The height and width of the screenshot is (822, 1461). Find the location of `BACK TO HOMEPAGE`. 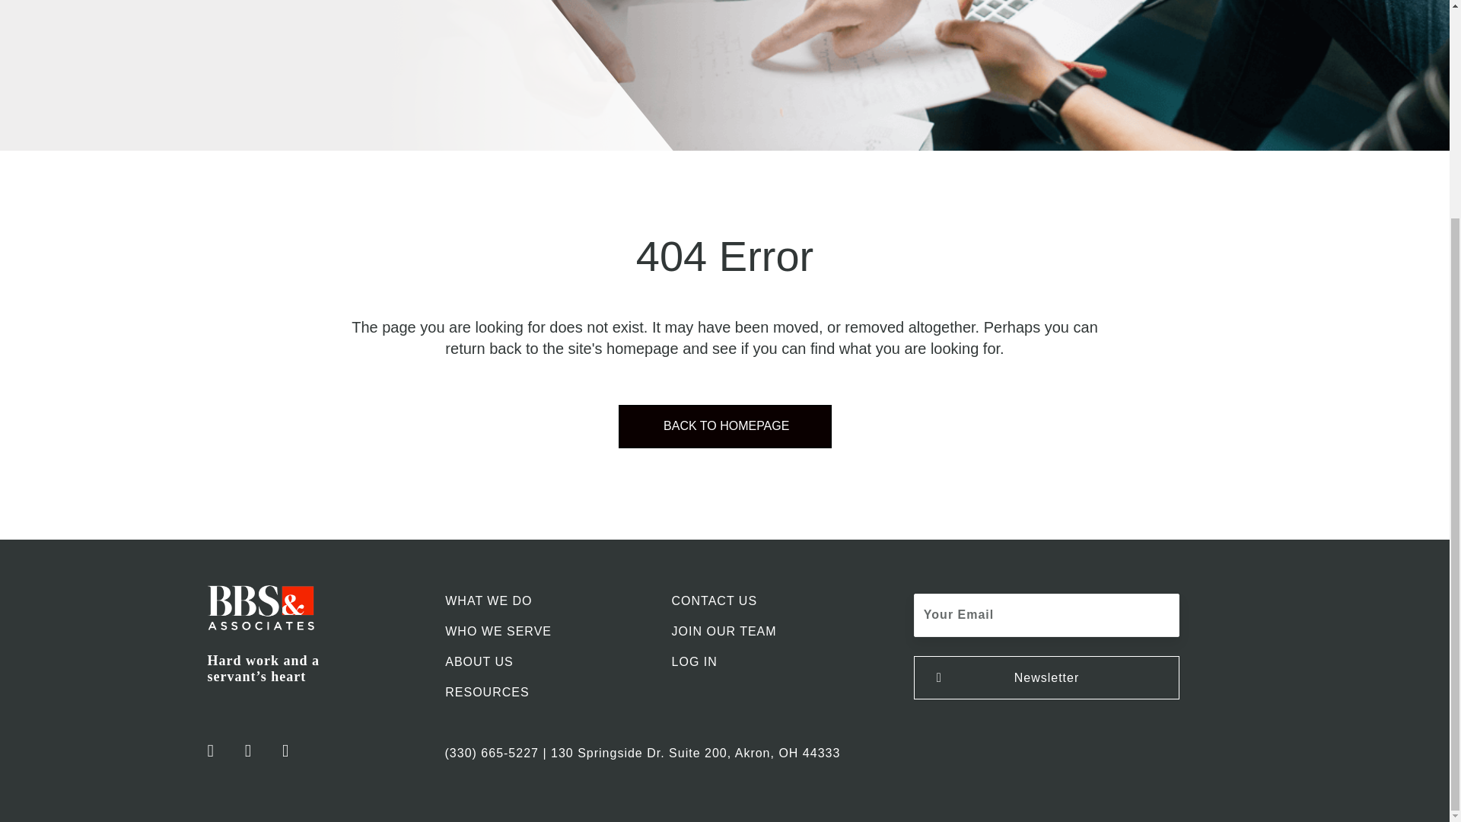

BACK TO HOMEPAGE is located at coordinates (724, 426).